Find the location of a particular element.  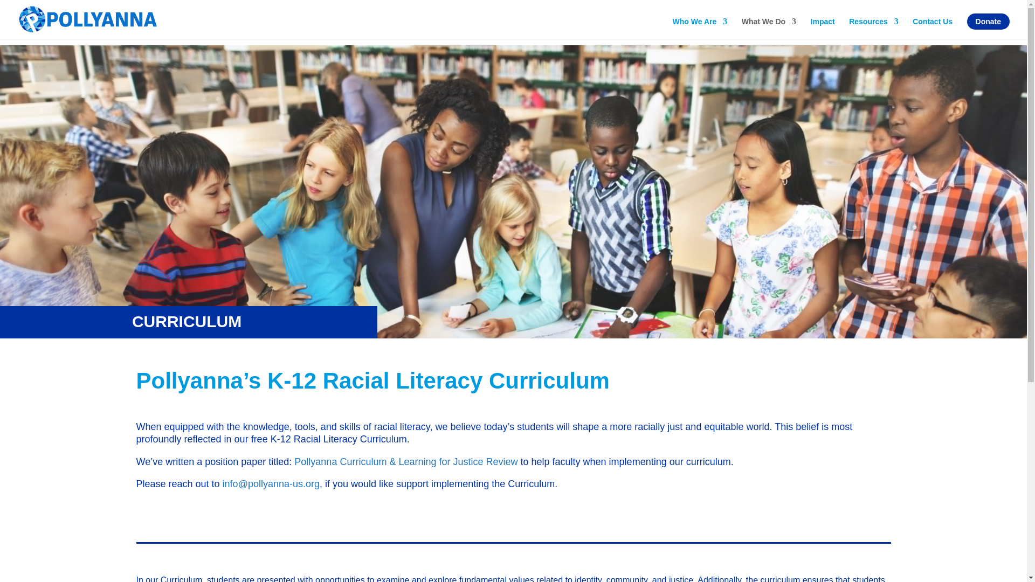

Contact Us is located at coordinates (933, 28).